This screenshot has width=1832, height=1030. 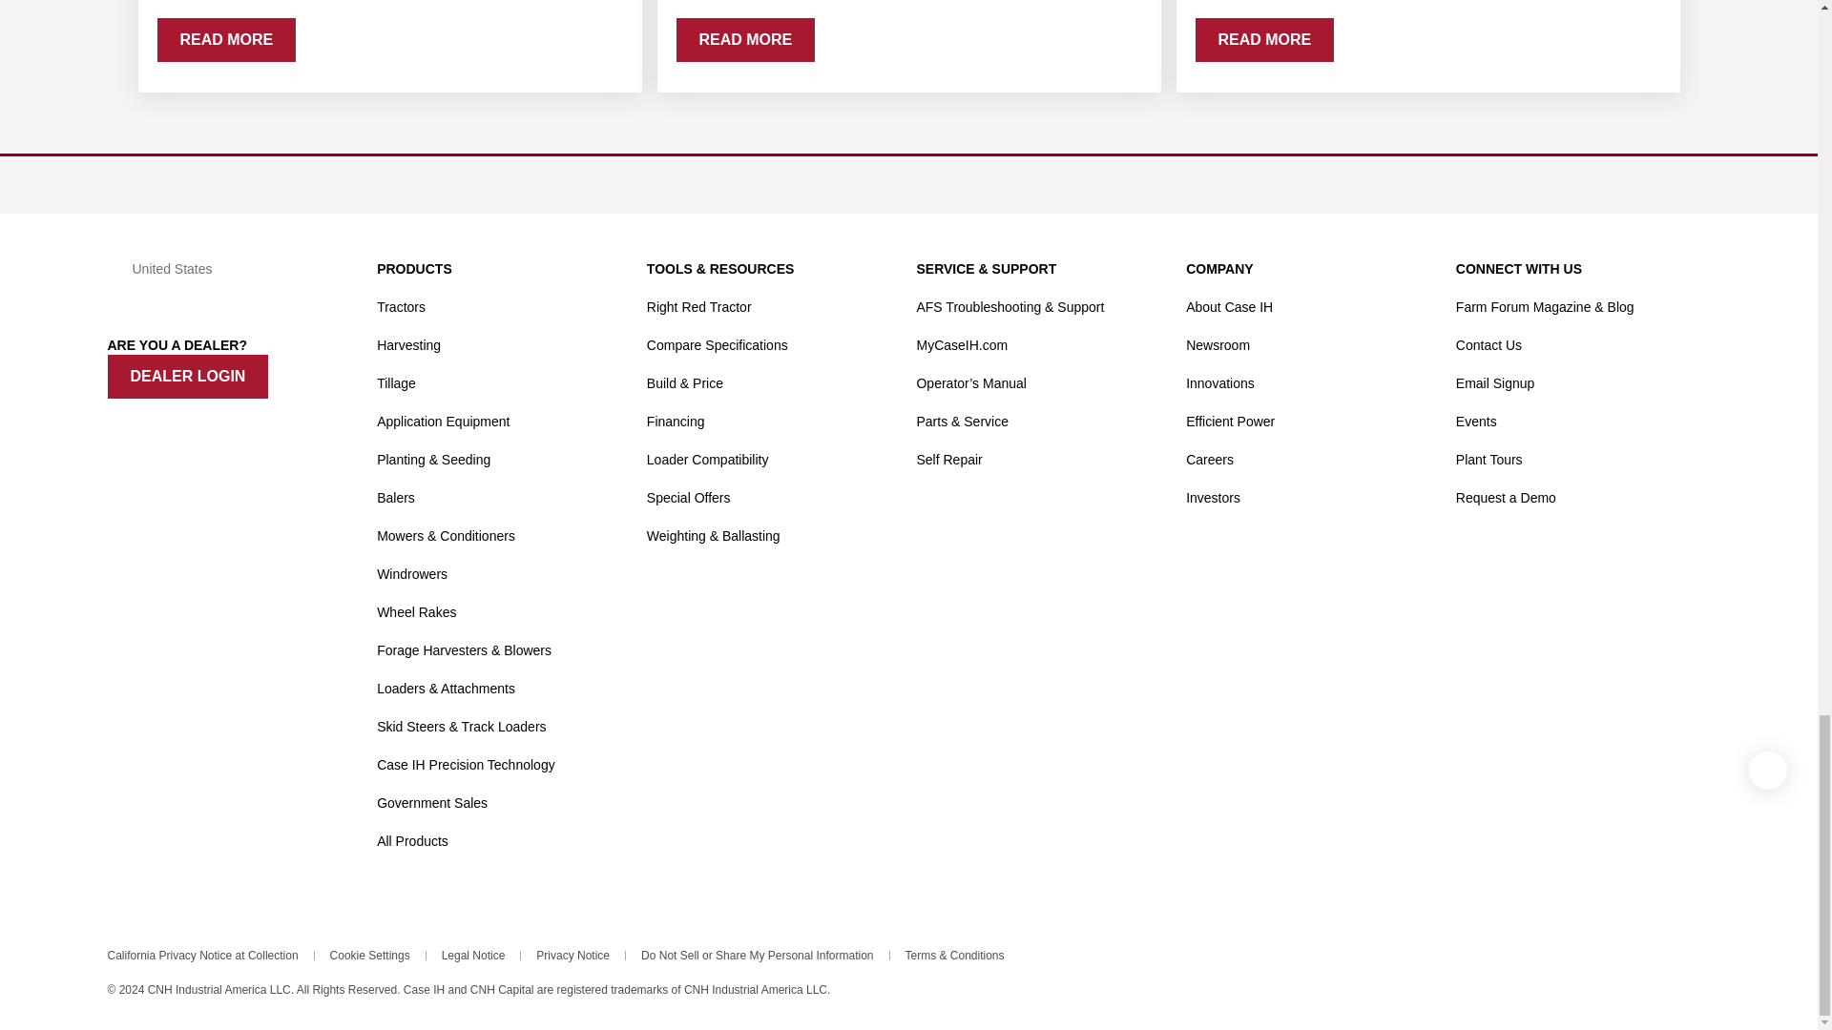 I want to click on Wheel Rakes, so click(x=416, y=612).